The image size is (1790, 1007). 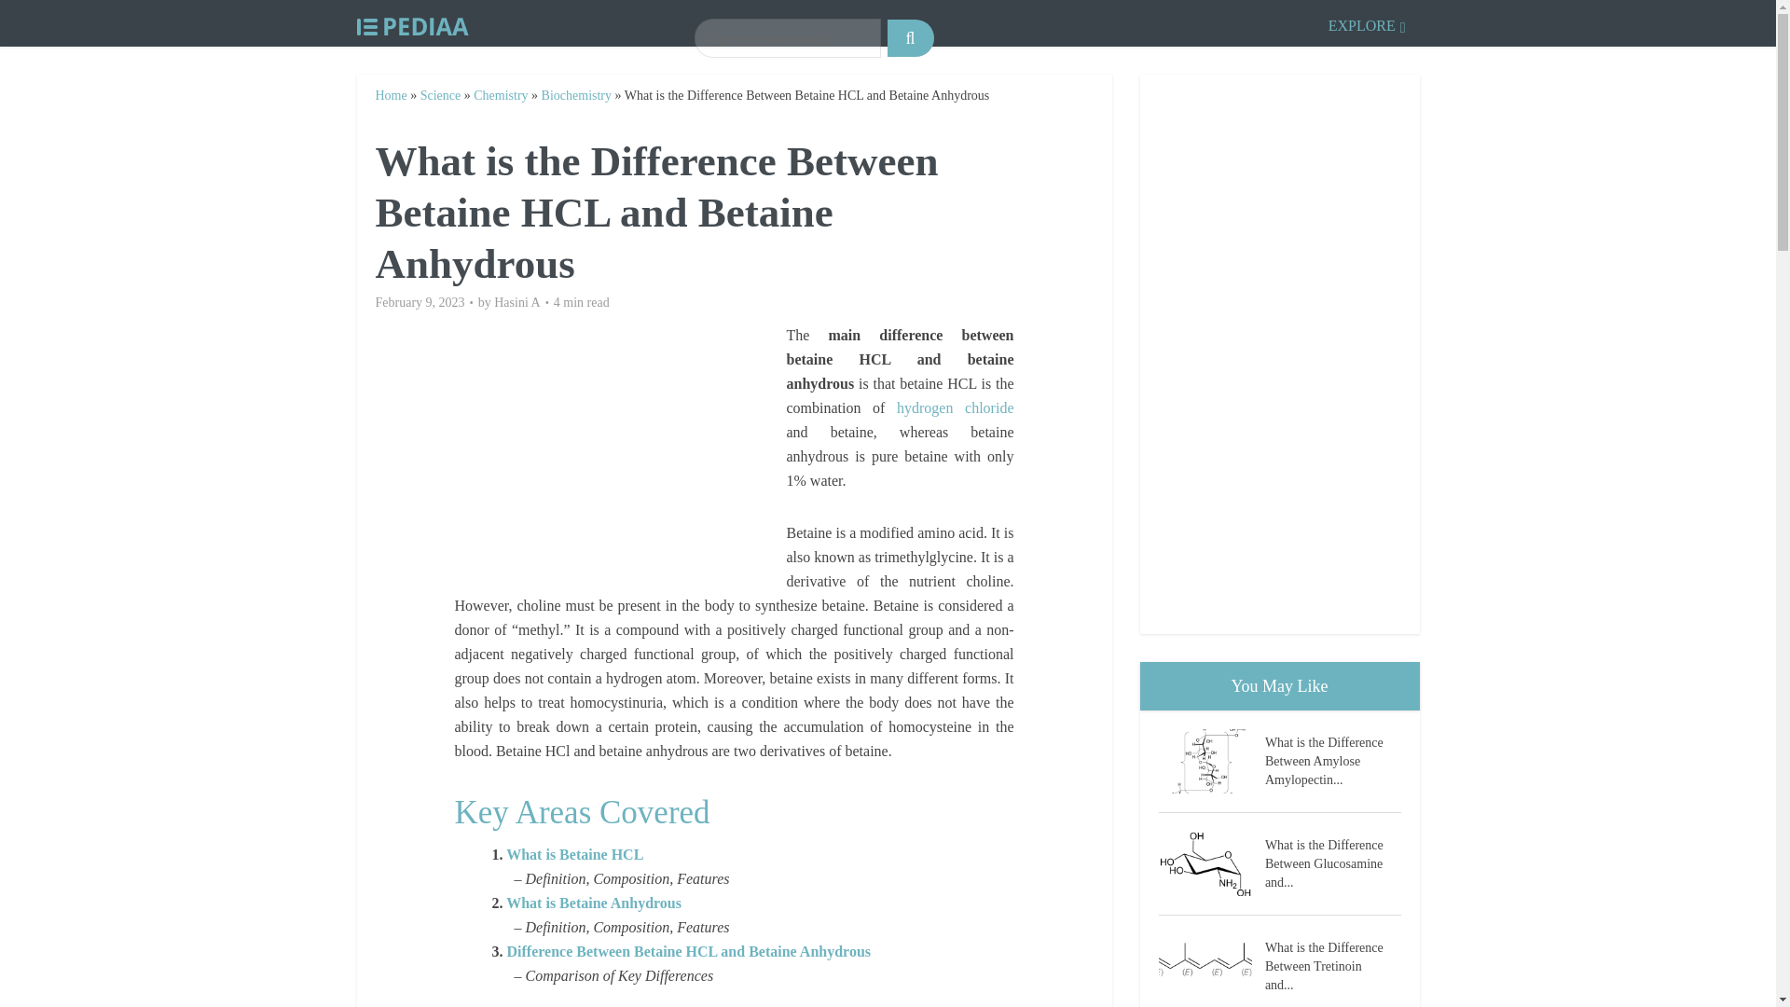 What do you see at coordinates (620, 453) in the screenshot?
I see `Advertisement` at bounding box center [620, 453].